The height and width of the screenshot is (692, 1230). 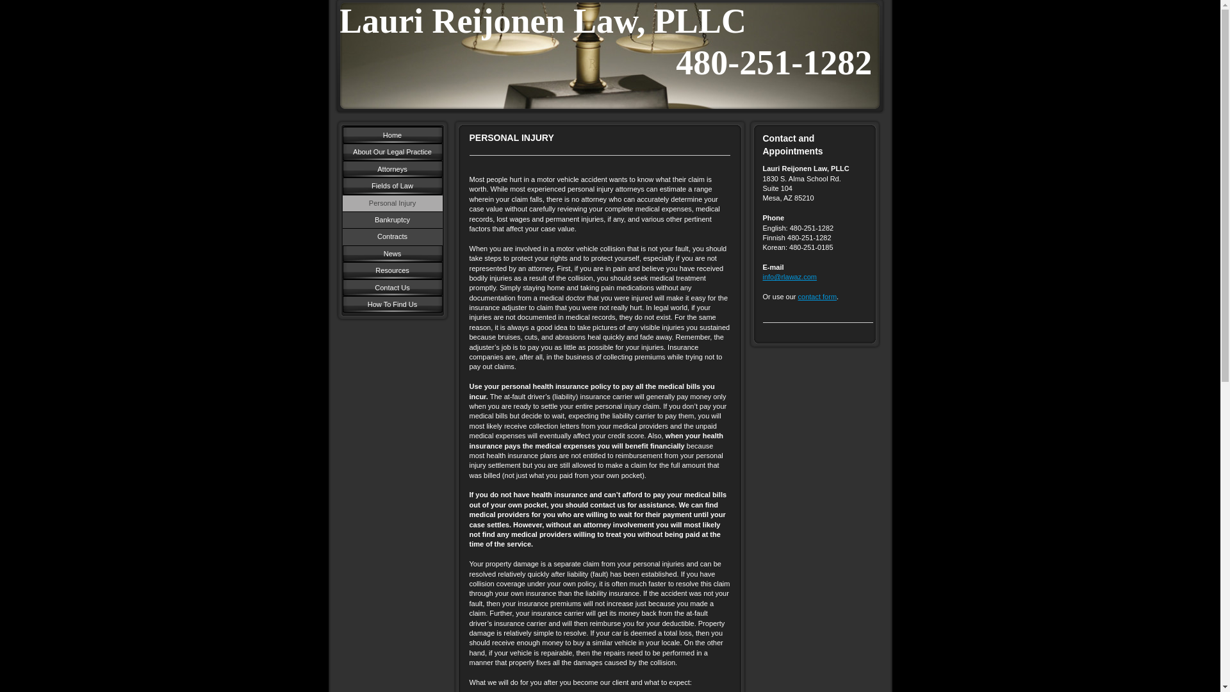 What do you see at coordinates (391, 254) in the screenshot?
I see `News` at bounding box center [391, 254].